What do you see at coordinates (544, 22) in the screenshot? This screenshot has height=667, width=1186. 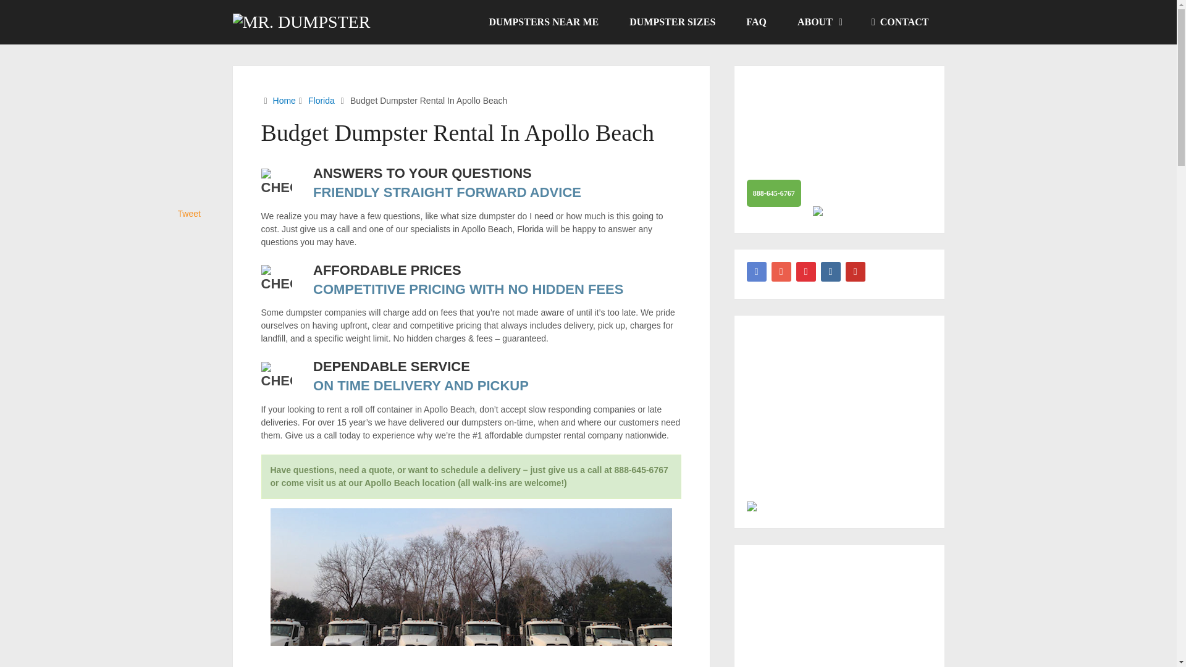 I see `DUMPSTERS NEAR ME` at bounding box center [544, 22].